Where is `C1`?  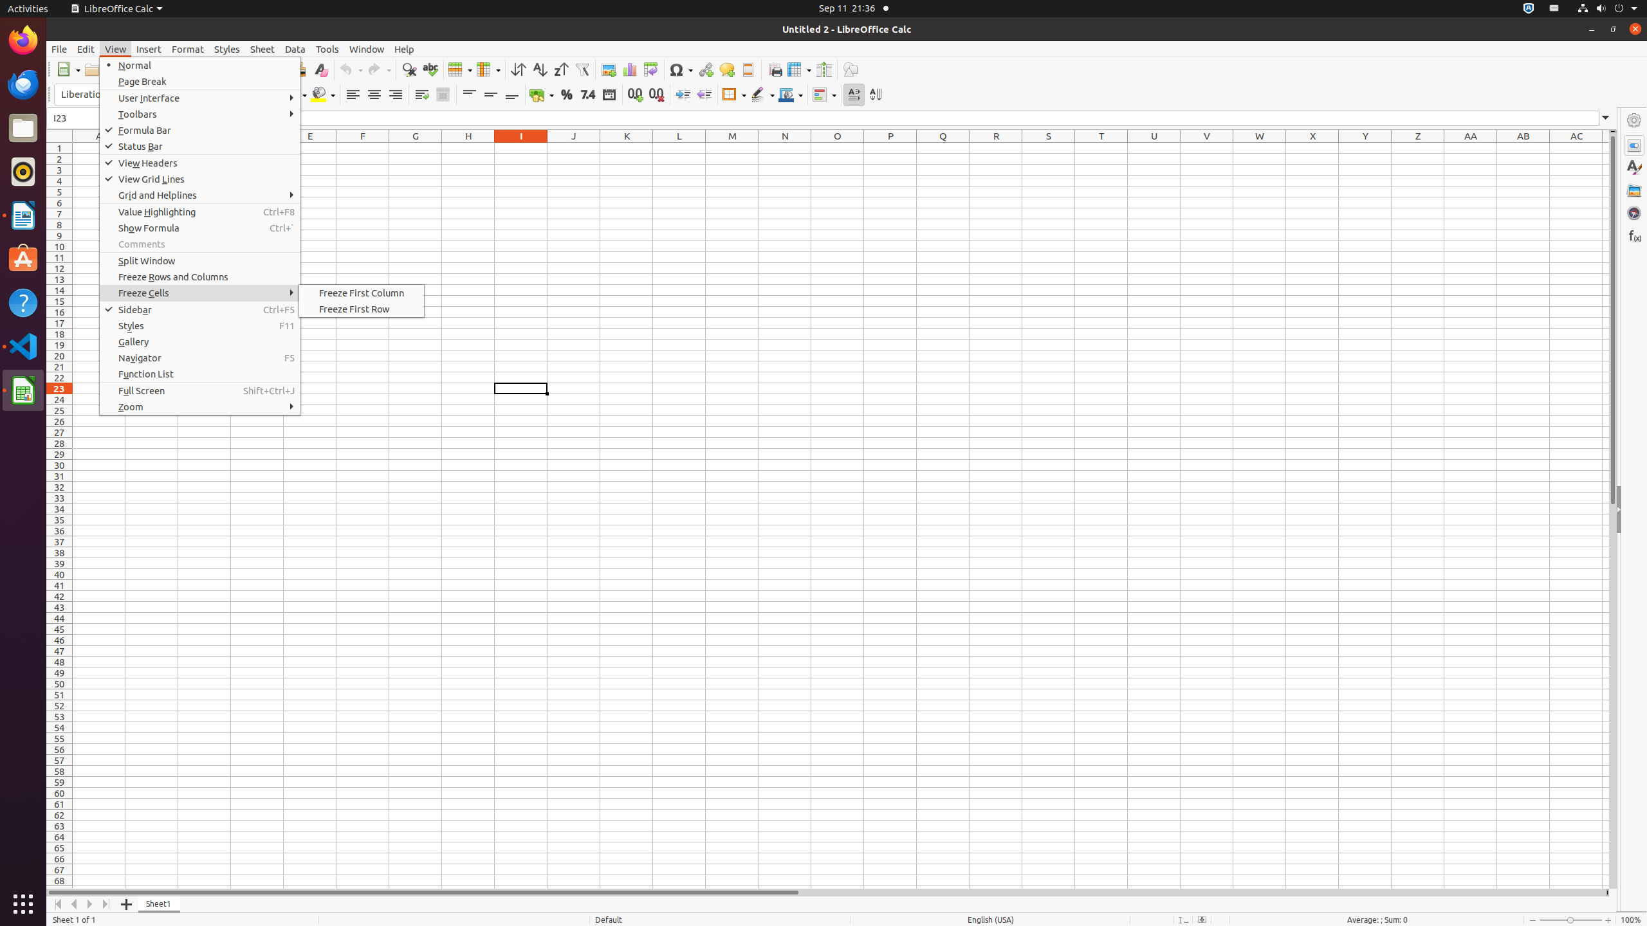
C1 is located at coordinates (205, 148).